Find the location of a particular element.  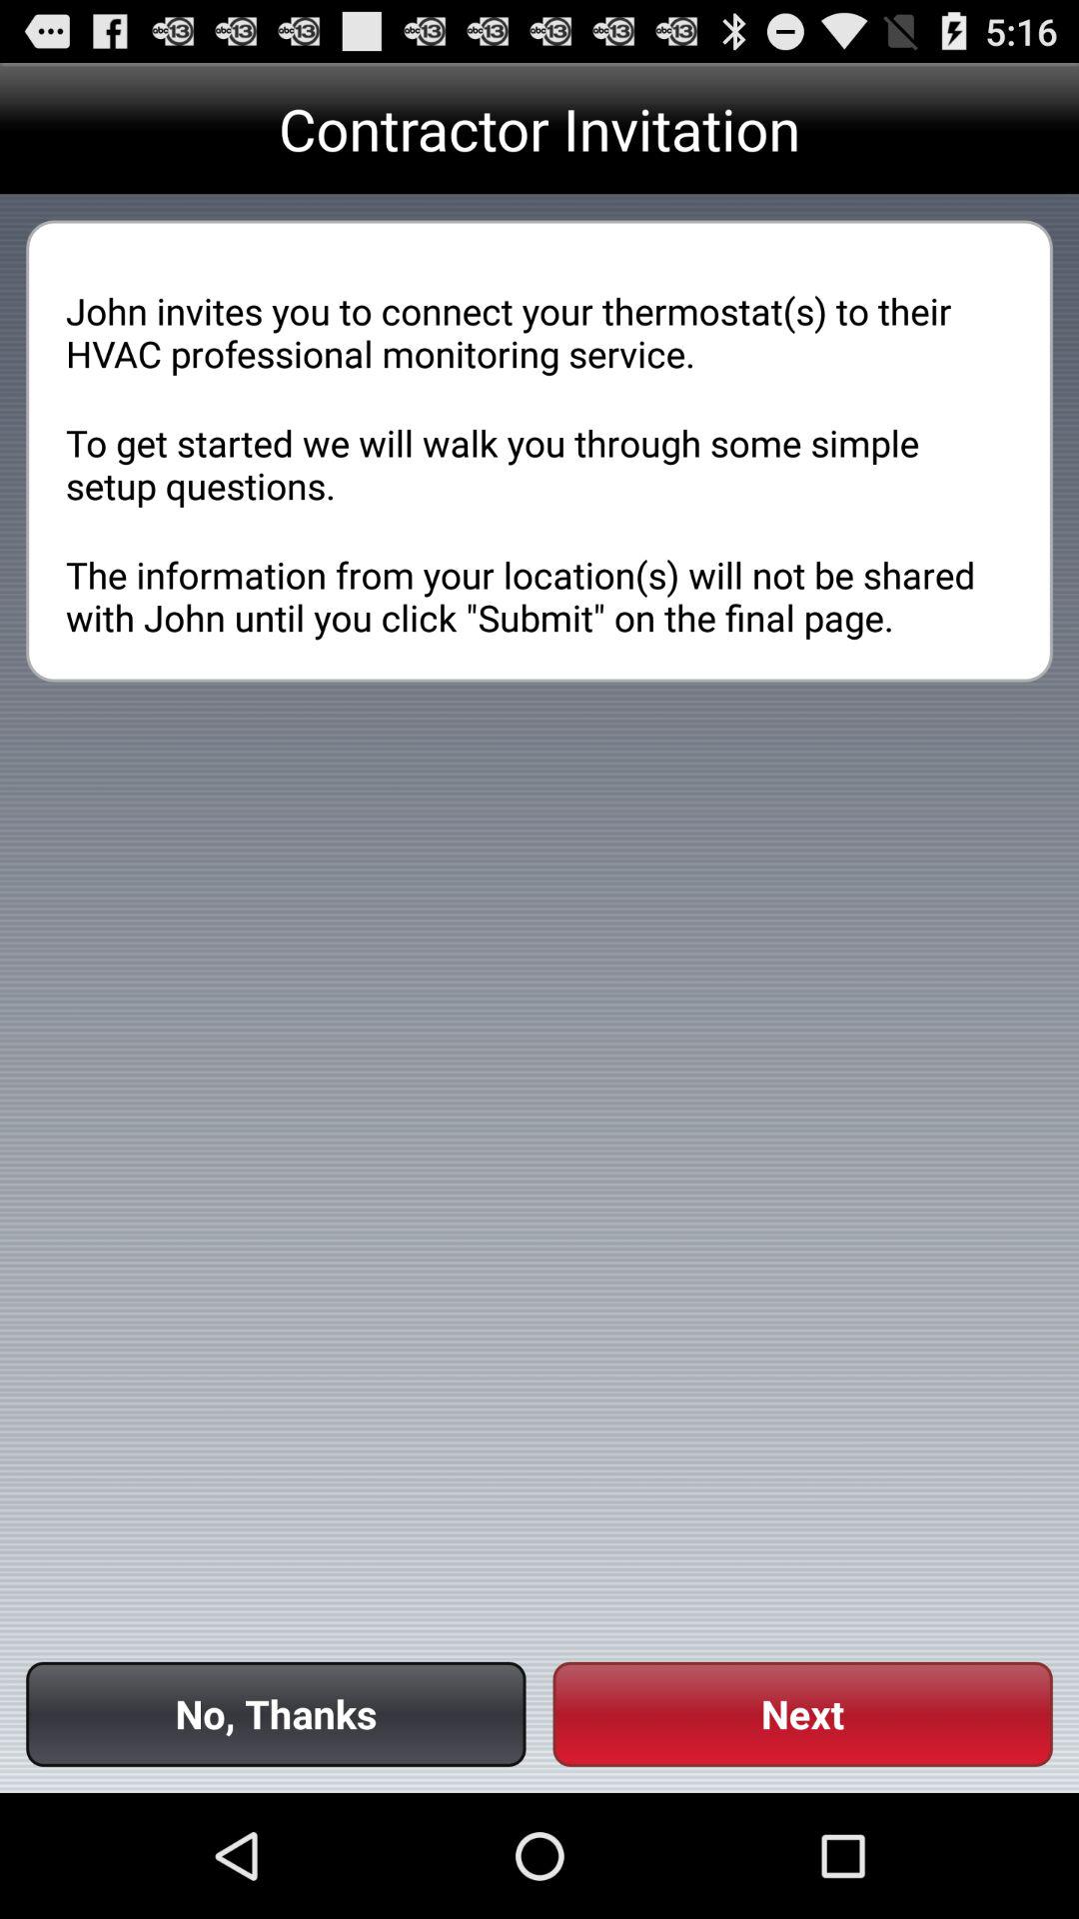

choose no, thanks at the bottom left corner is located at coordinates (276, 1713).